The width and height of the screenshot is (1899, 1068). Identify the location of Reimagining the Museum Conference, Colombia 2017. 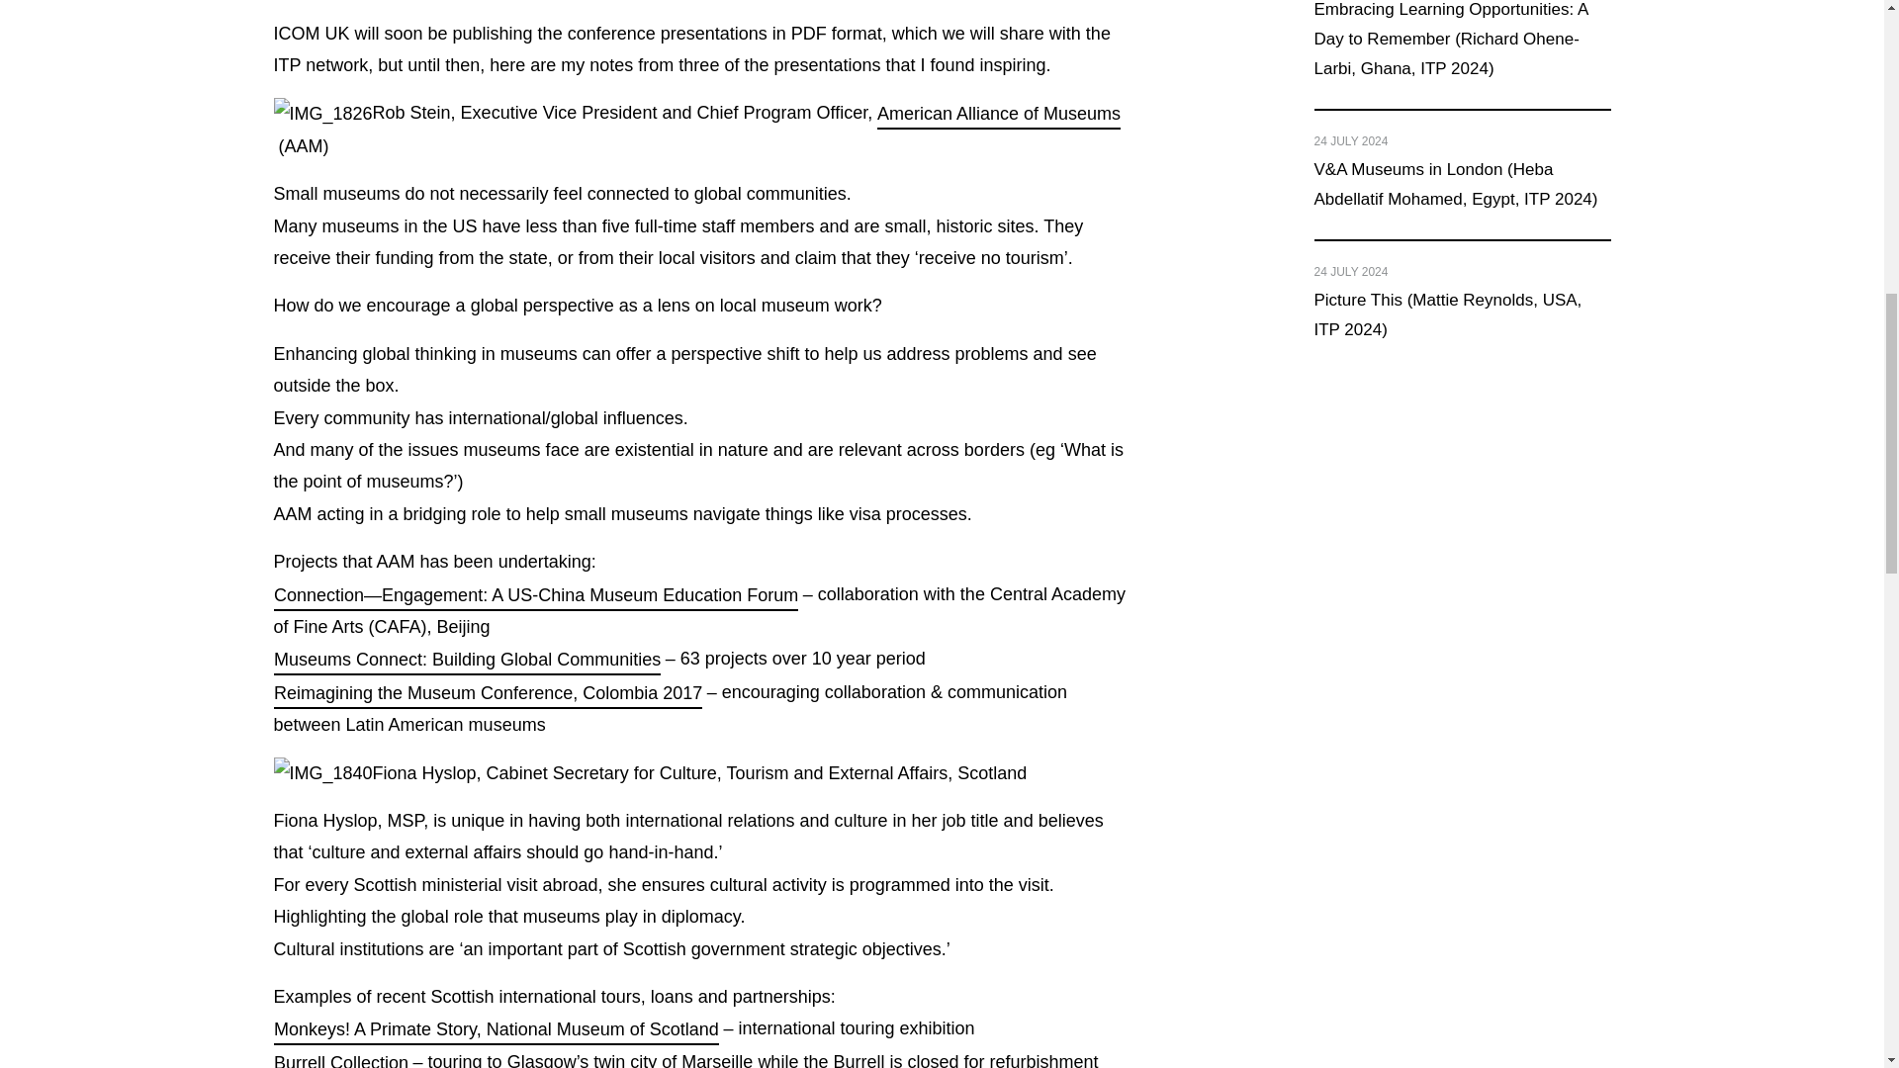
(487, 692).